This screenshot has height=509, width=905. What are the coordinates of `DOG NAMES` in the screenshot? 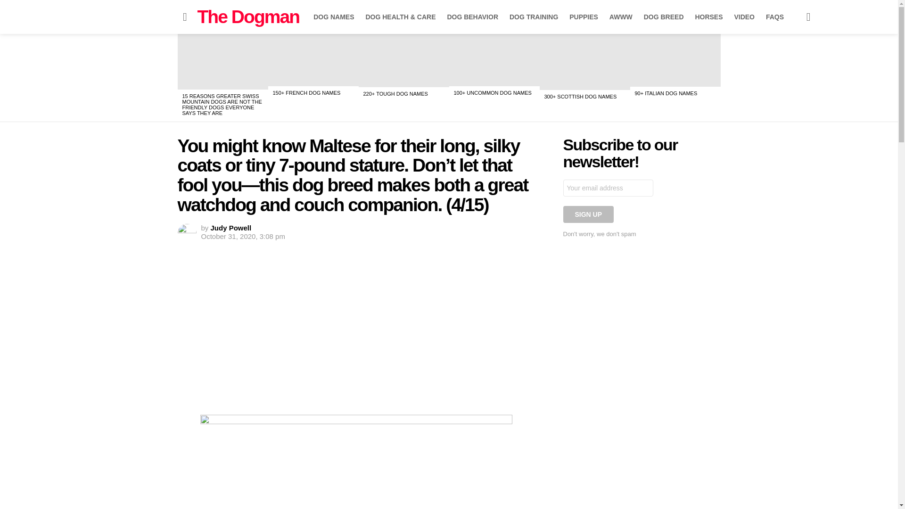 It's located at (333, 16).